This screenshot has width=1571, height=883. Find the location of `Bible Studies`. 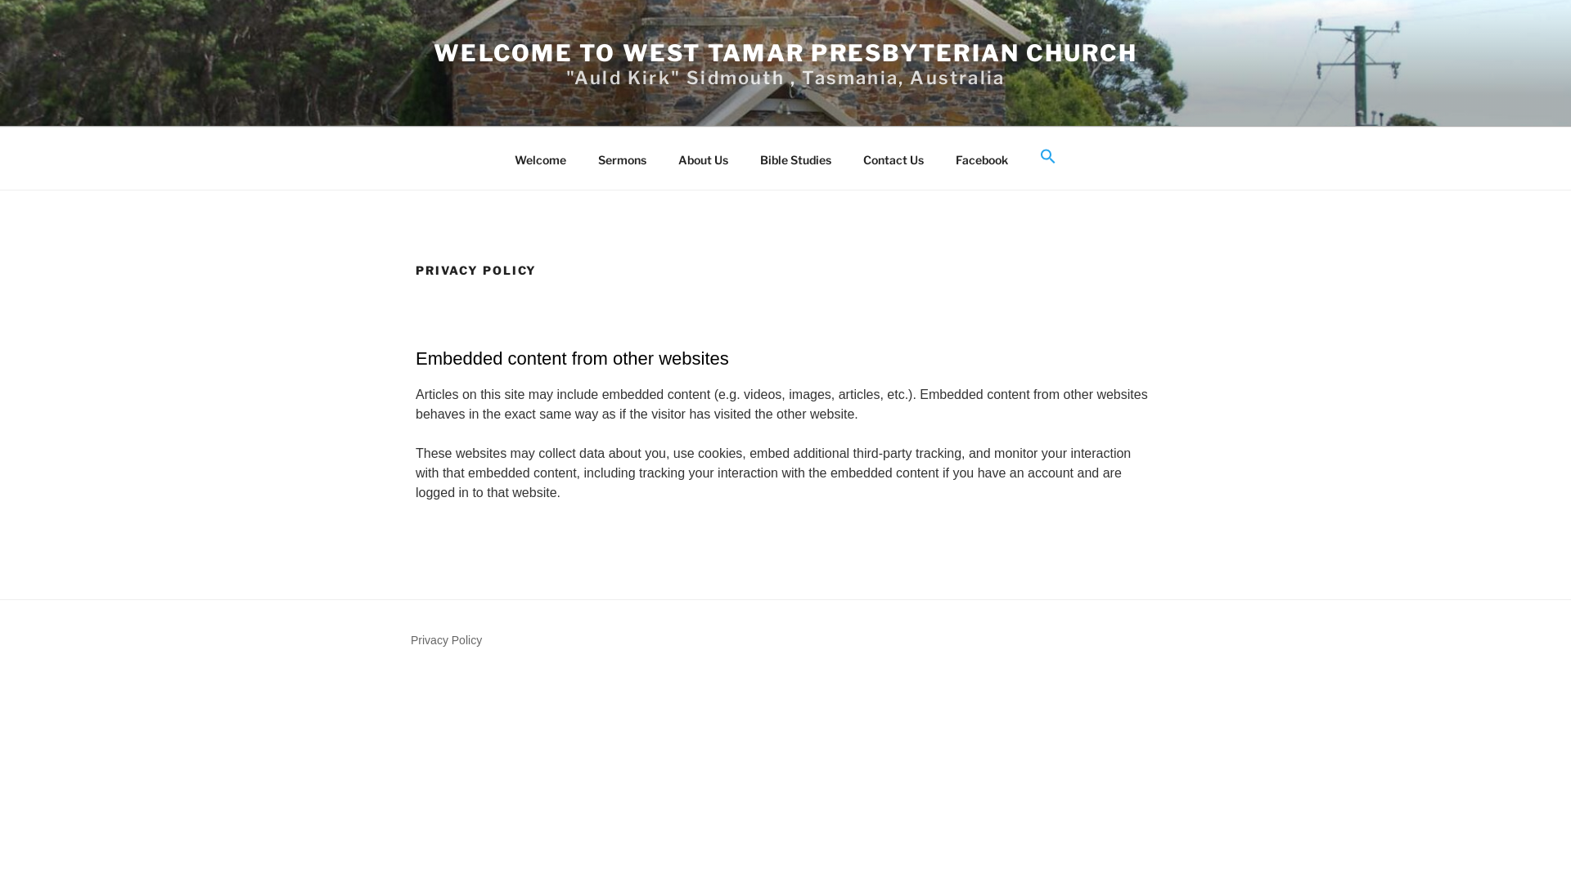

Bible Studies is located at coordinates (796, 160).